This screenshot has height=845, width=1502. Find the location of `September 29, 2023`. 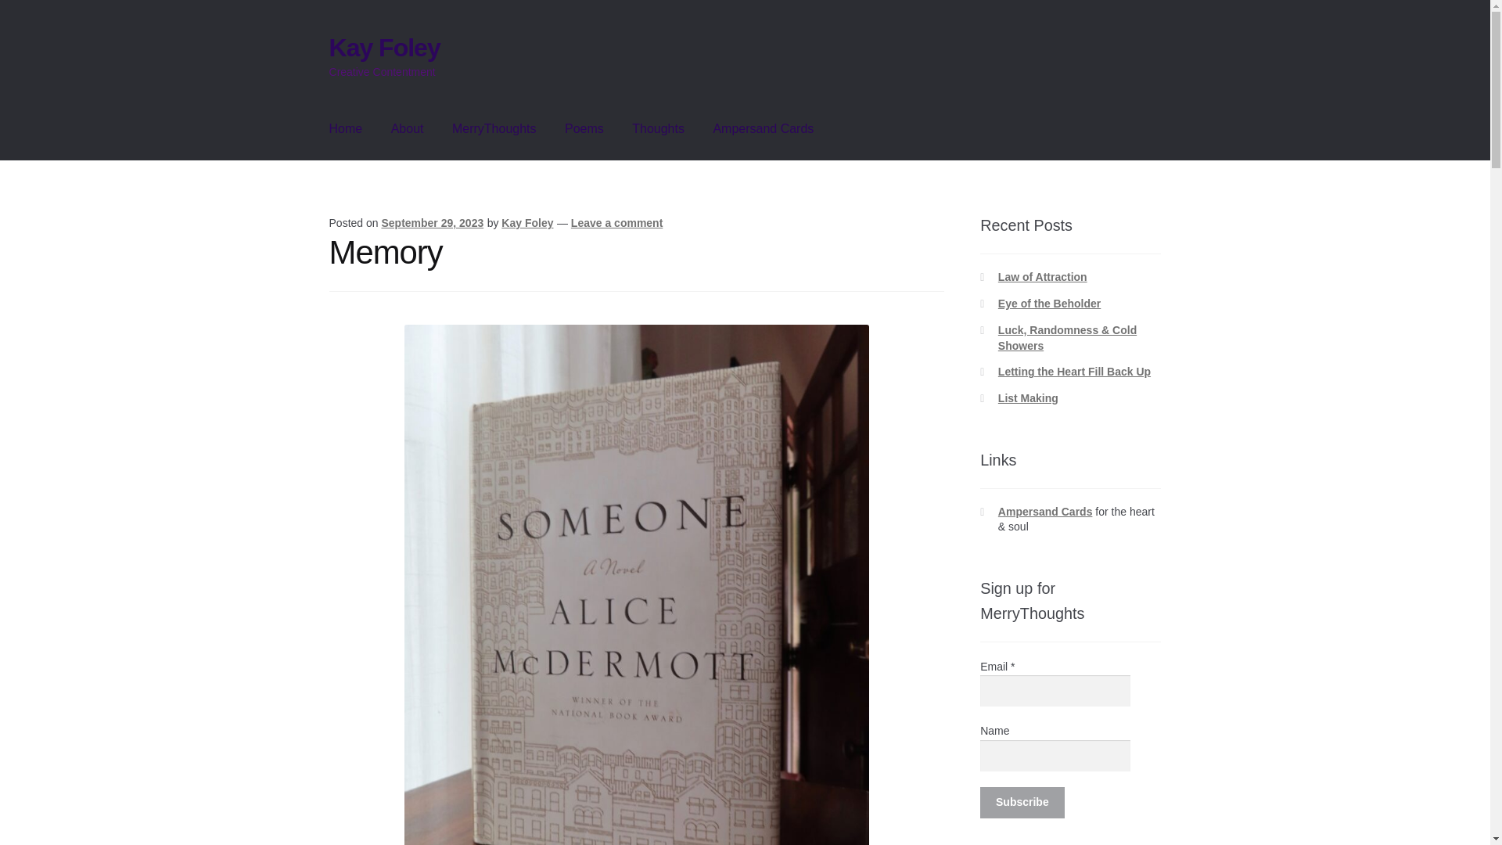

September 29, 2023 is located at coordinates (432, 222).